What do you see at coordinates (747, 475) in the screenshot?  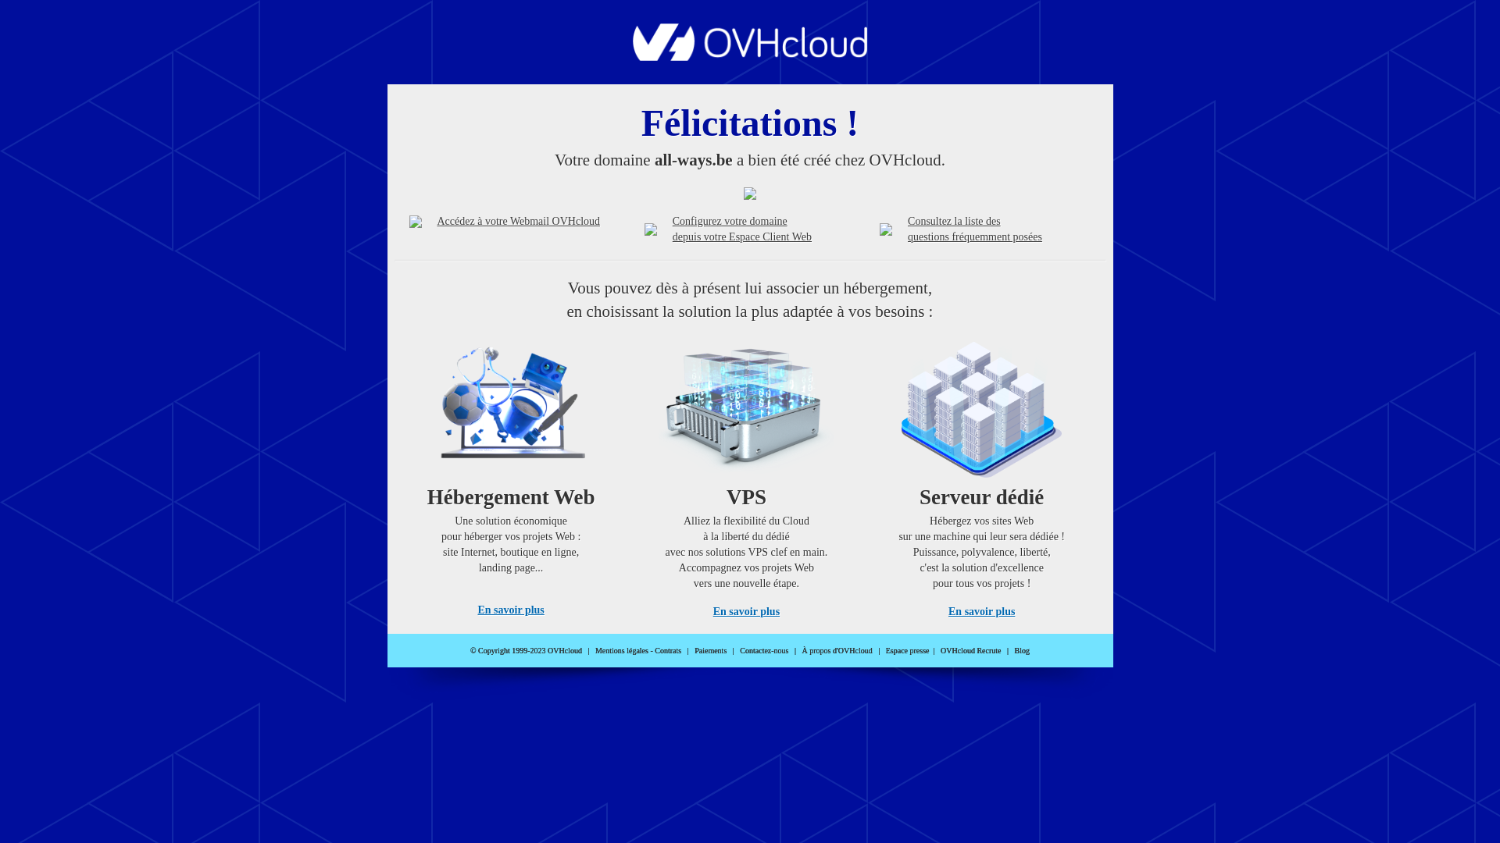 I see `VPS` at bounding box center [747, 475].